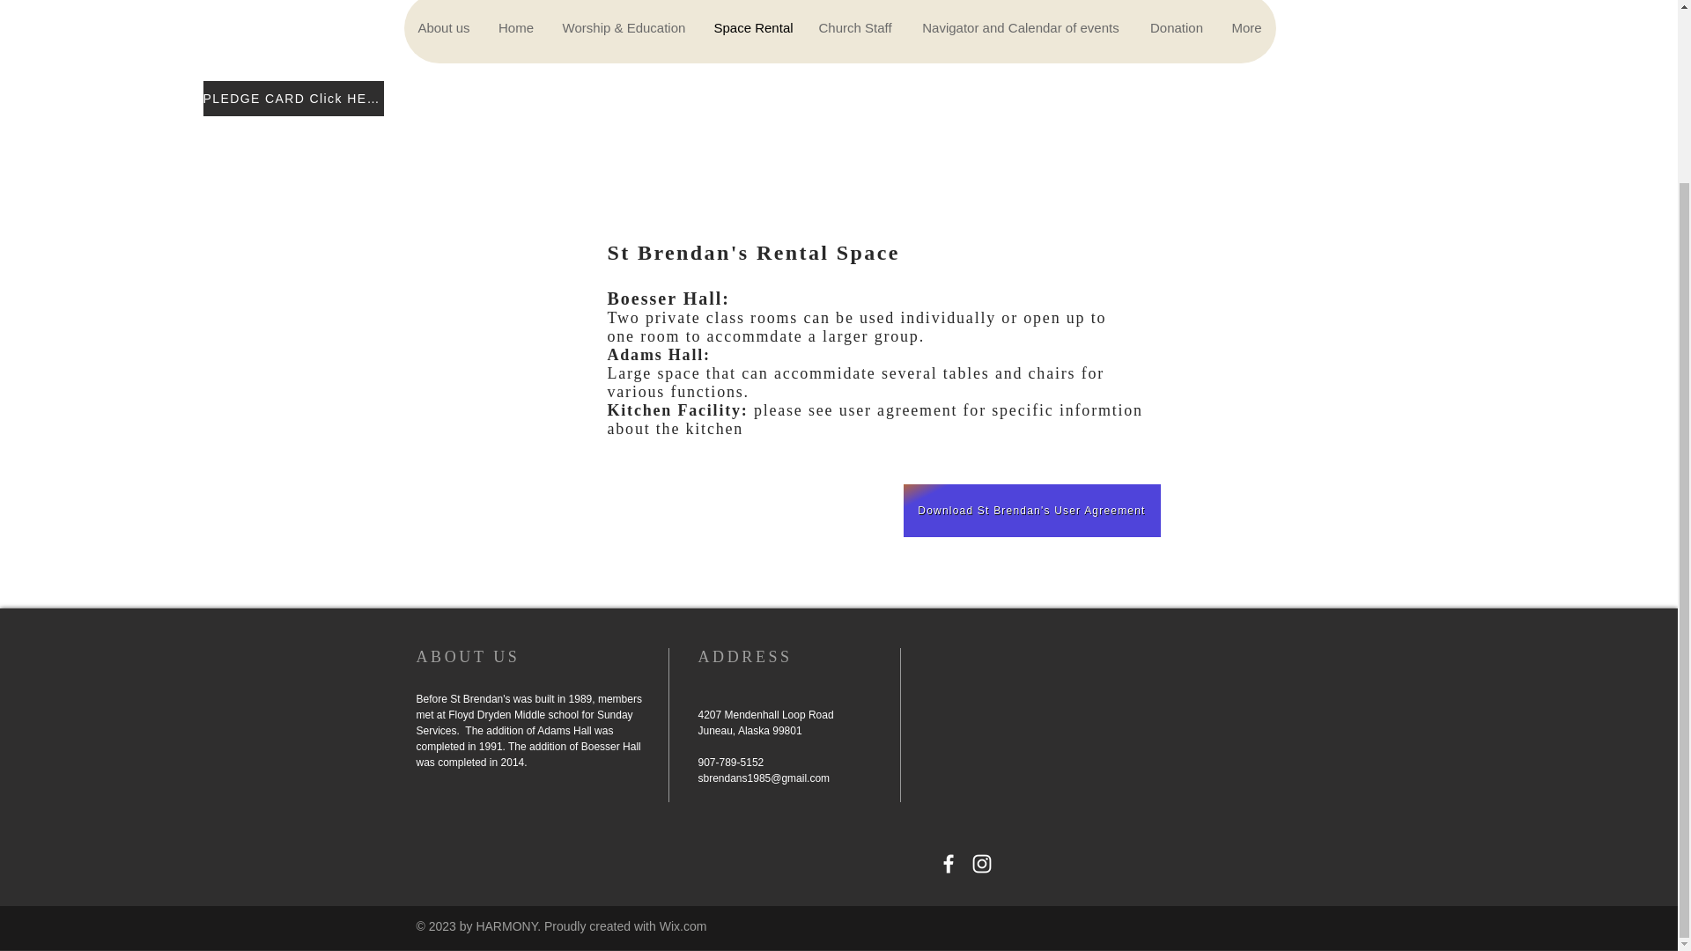  Describe the element at coordinates (1180, 11) in the screenshot. I see `Log In` at that location.